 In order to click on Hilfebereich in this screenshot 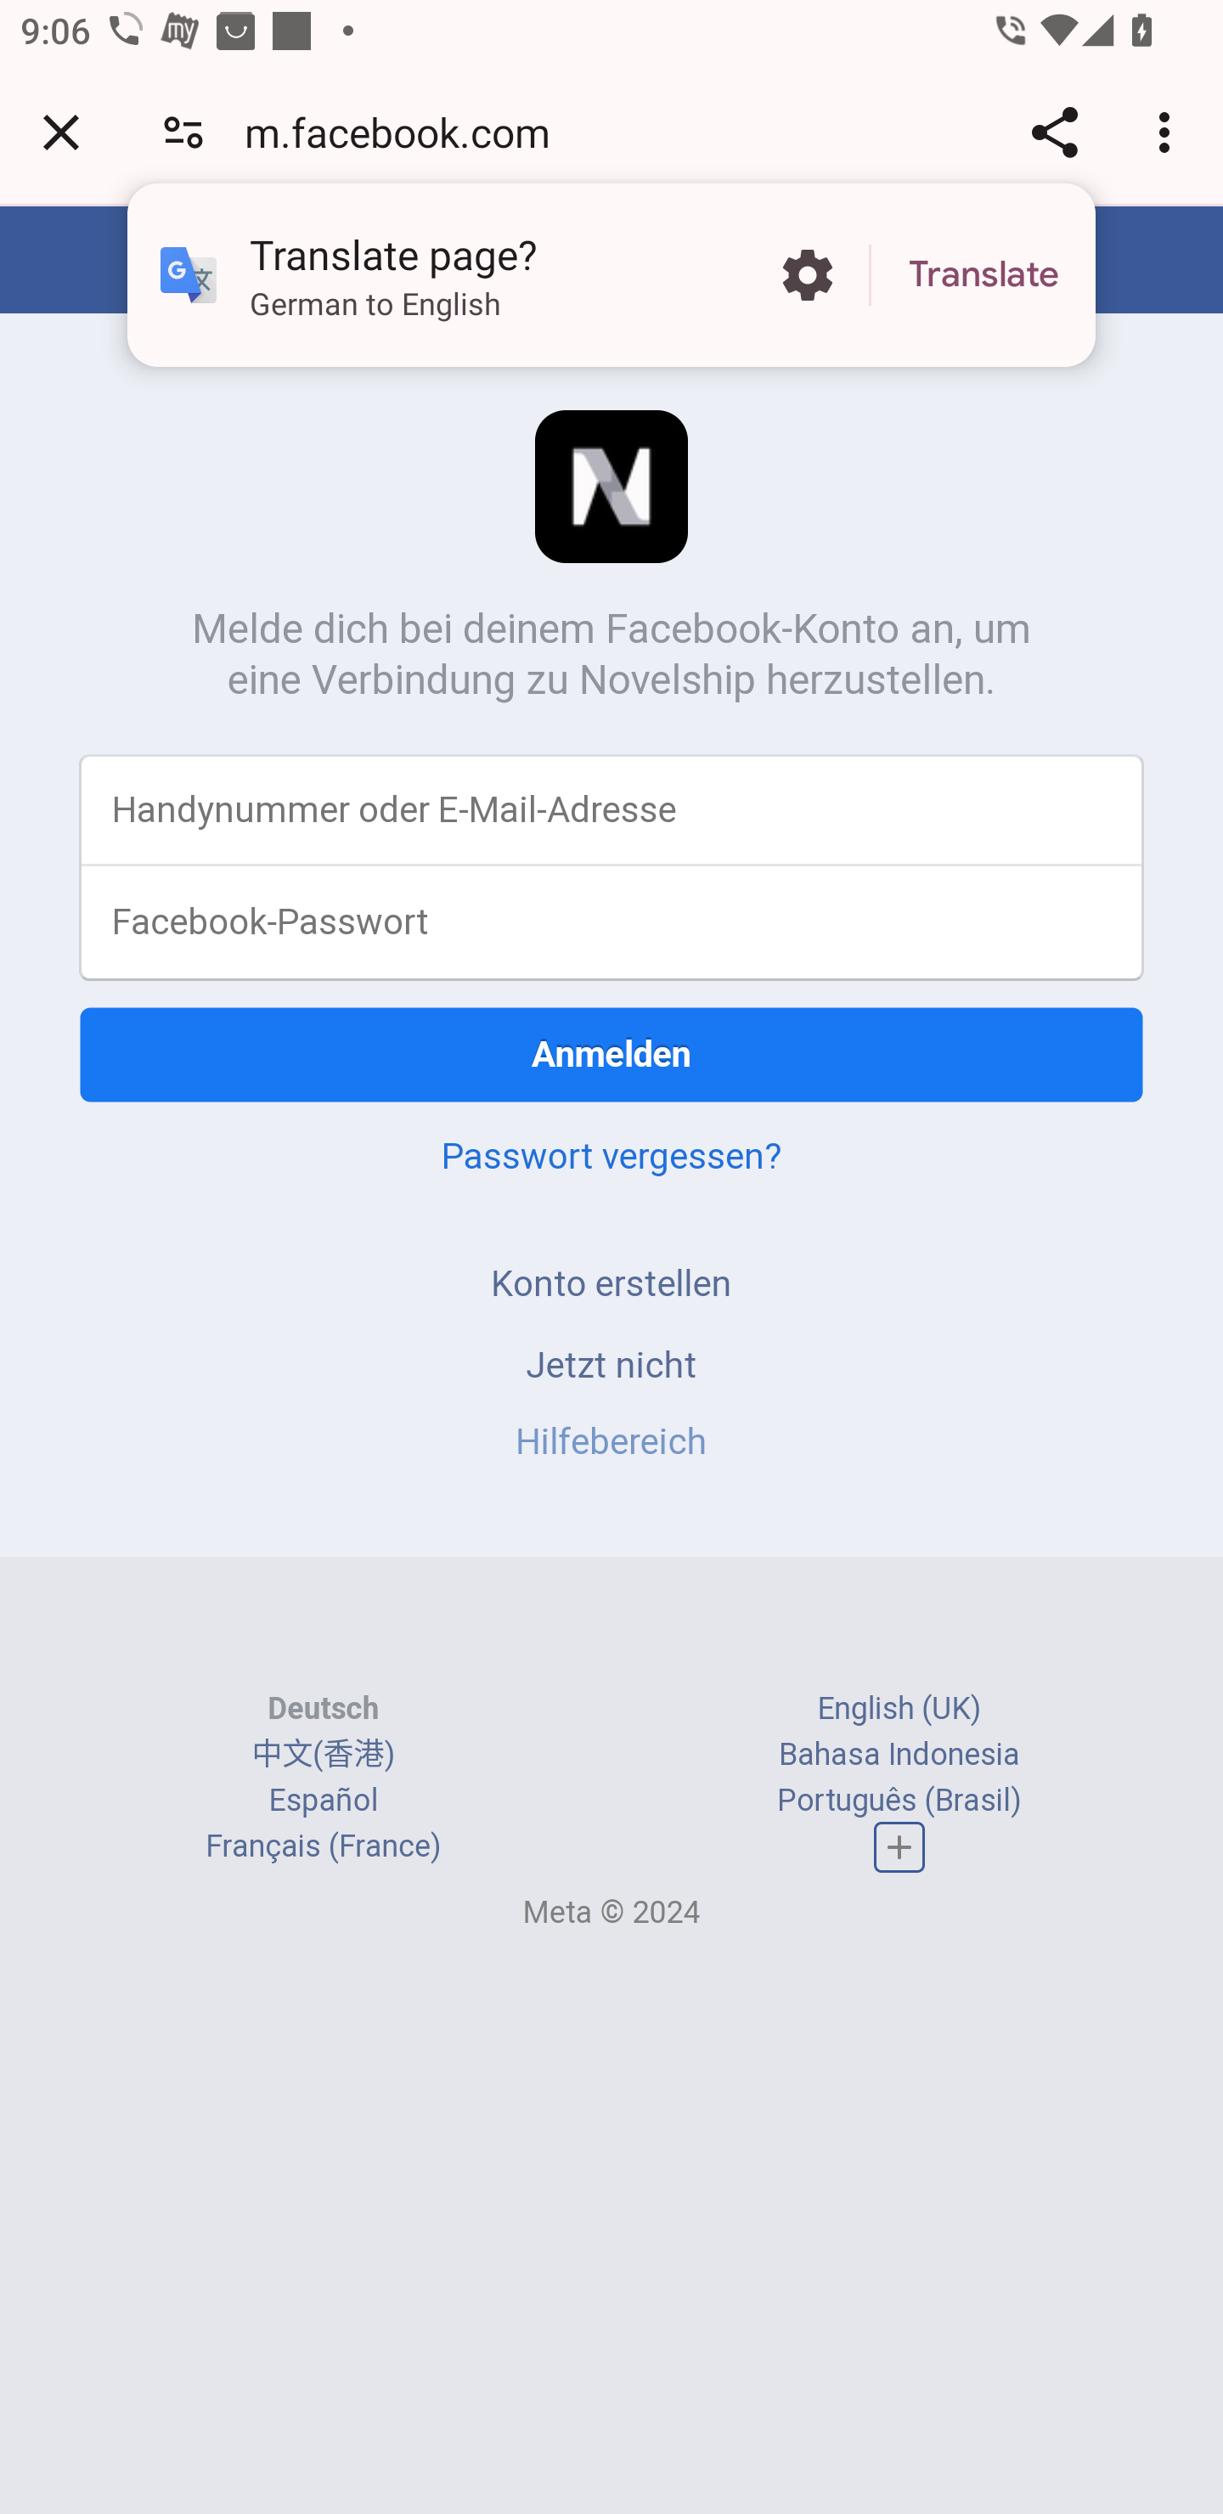, I will do `click(611, 1441)`.